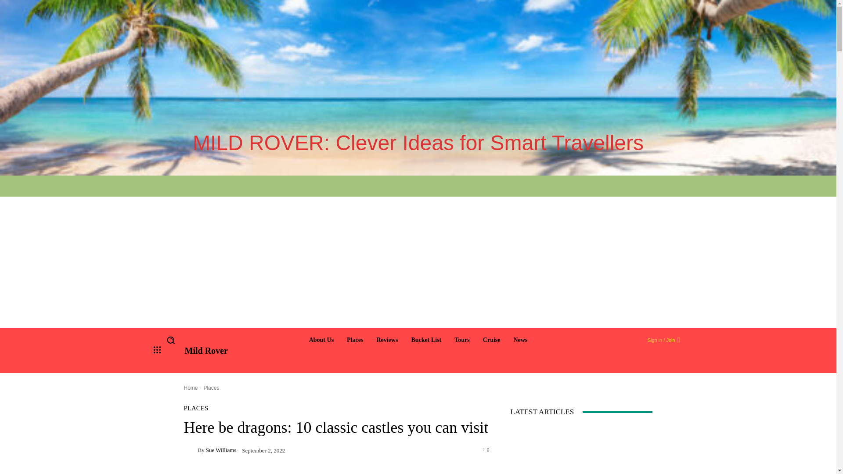  What do you see at coordinates (211, 388) in the screenshot?
I see `View all posts in Places` at bounding box center [211, 388].